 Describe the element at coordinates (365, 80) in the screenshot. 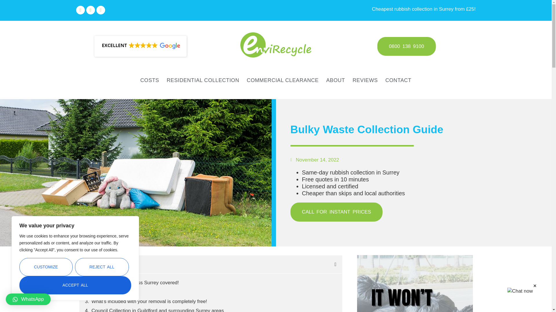

I see `REVIEWS` at that location.